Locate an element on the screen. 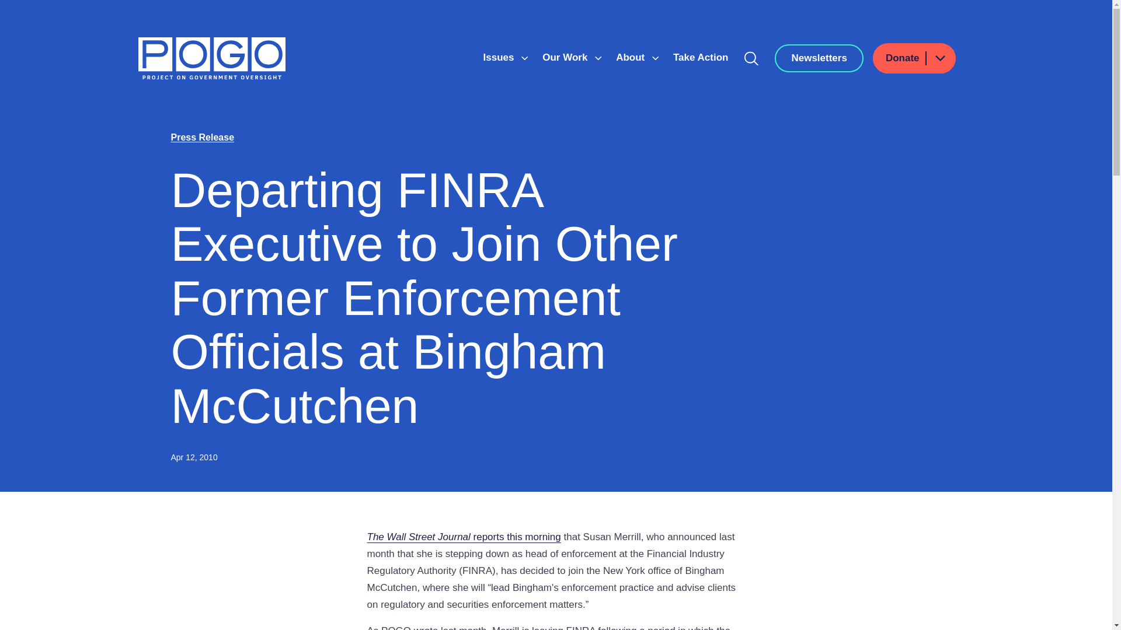  Show submenu for Our Work is located at coordinates (598, 58).